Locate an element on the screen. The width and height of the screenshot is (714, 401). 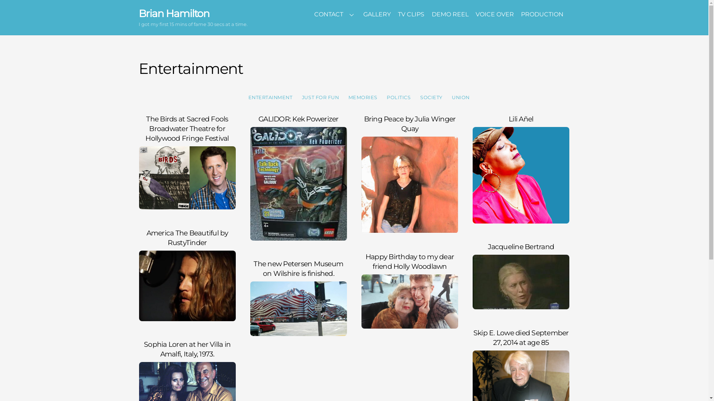
POLITICS is located at coordinates (399, 98).